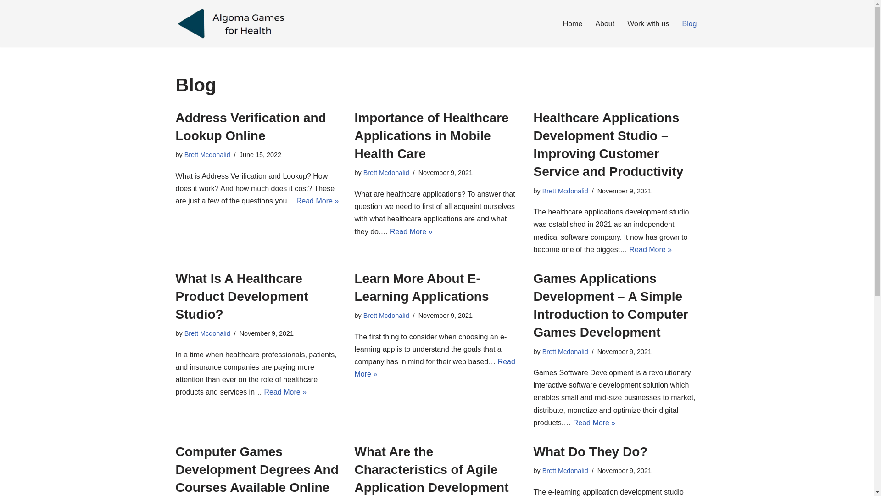 The width and height of the screenshot is (881, 496). I want to click on Address Verification and Lookup Online, so click(251, 127).